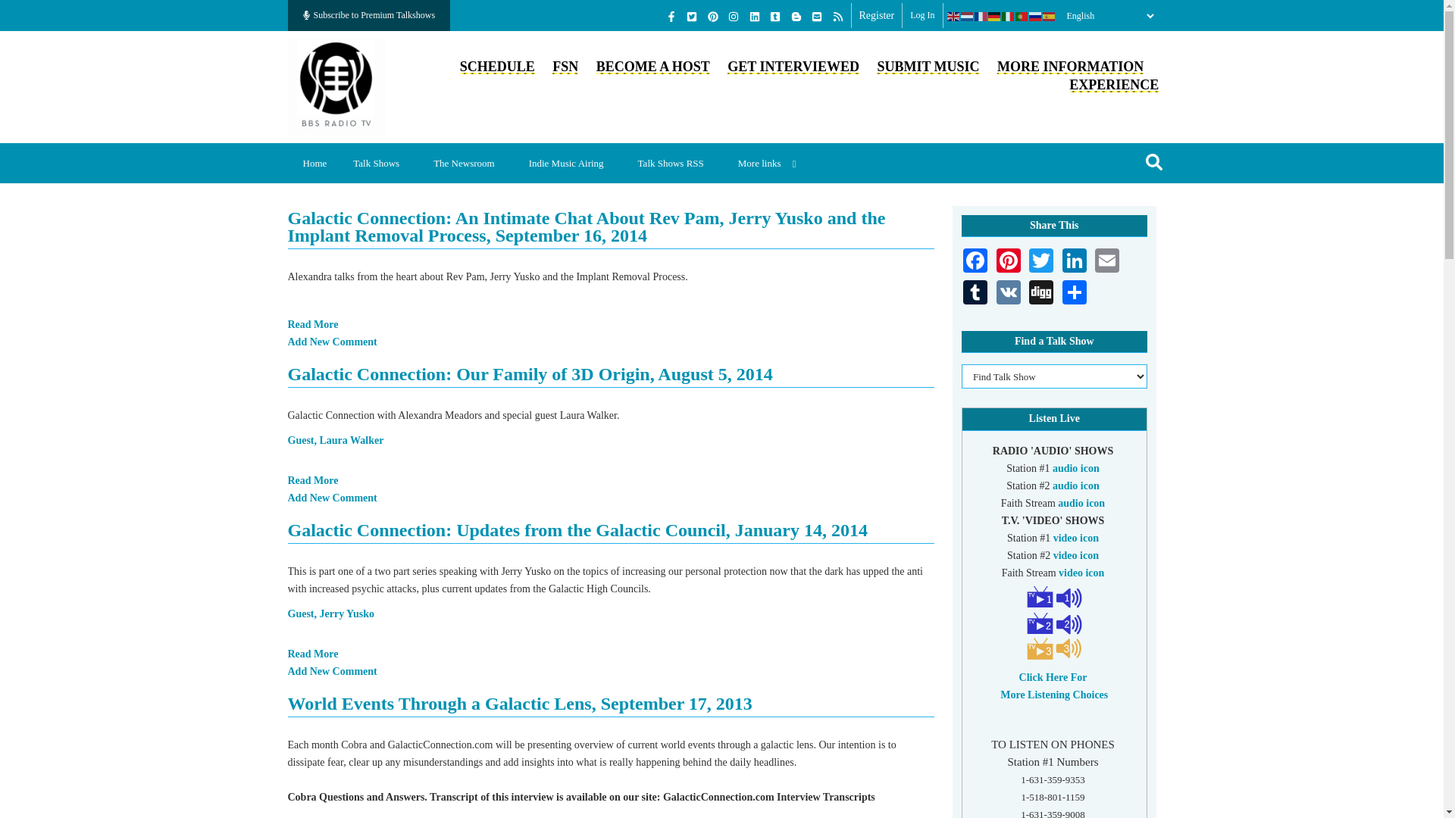 The image size is (1455, 818). What do you see at coordinates (653, 67) in the screenshot?
I see `BECOME A HOST` at bounding box center [653, 67].